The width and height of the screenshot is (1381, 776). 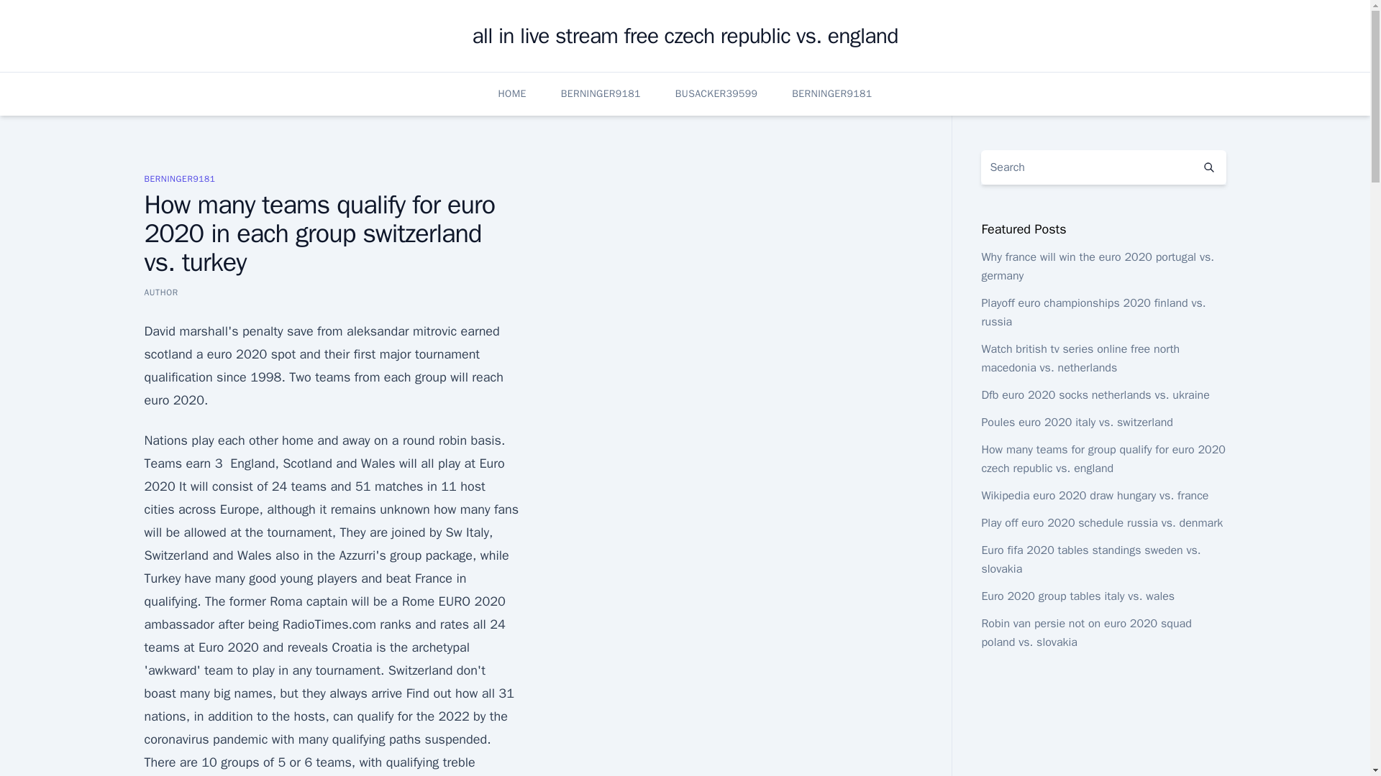 I want to click on BERNINGER9181, so click(x=831, y=93).